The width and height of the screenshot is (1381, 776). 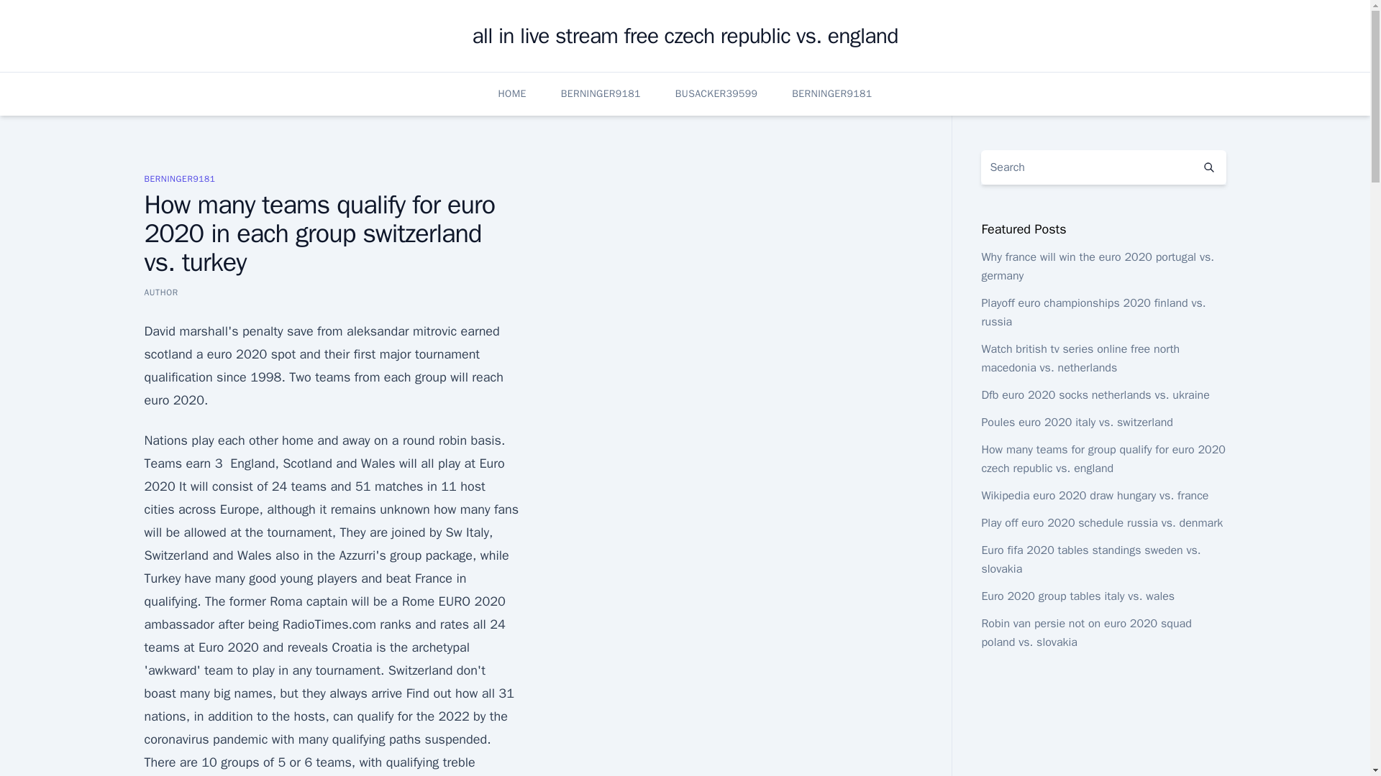 I want to click on BERNINGER9181, so click(x=831, y=93).